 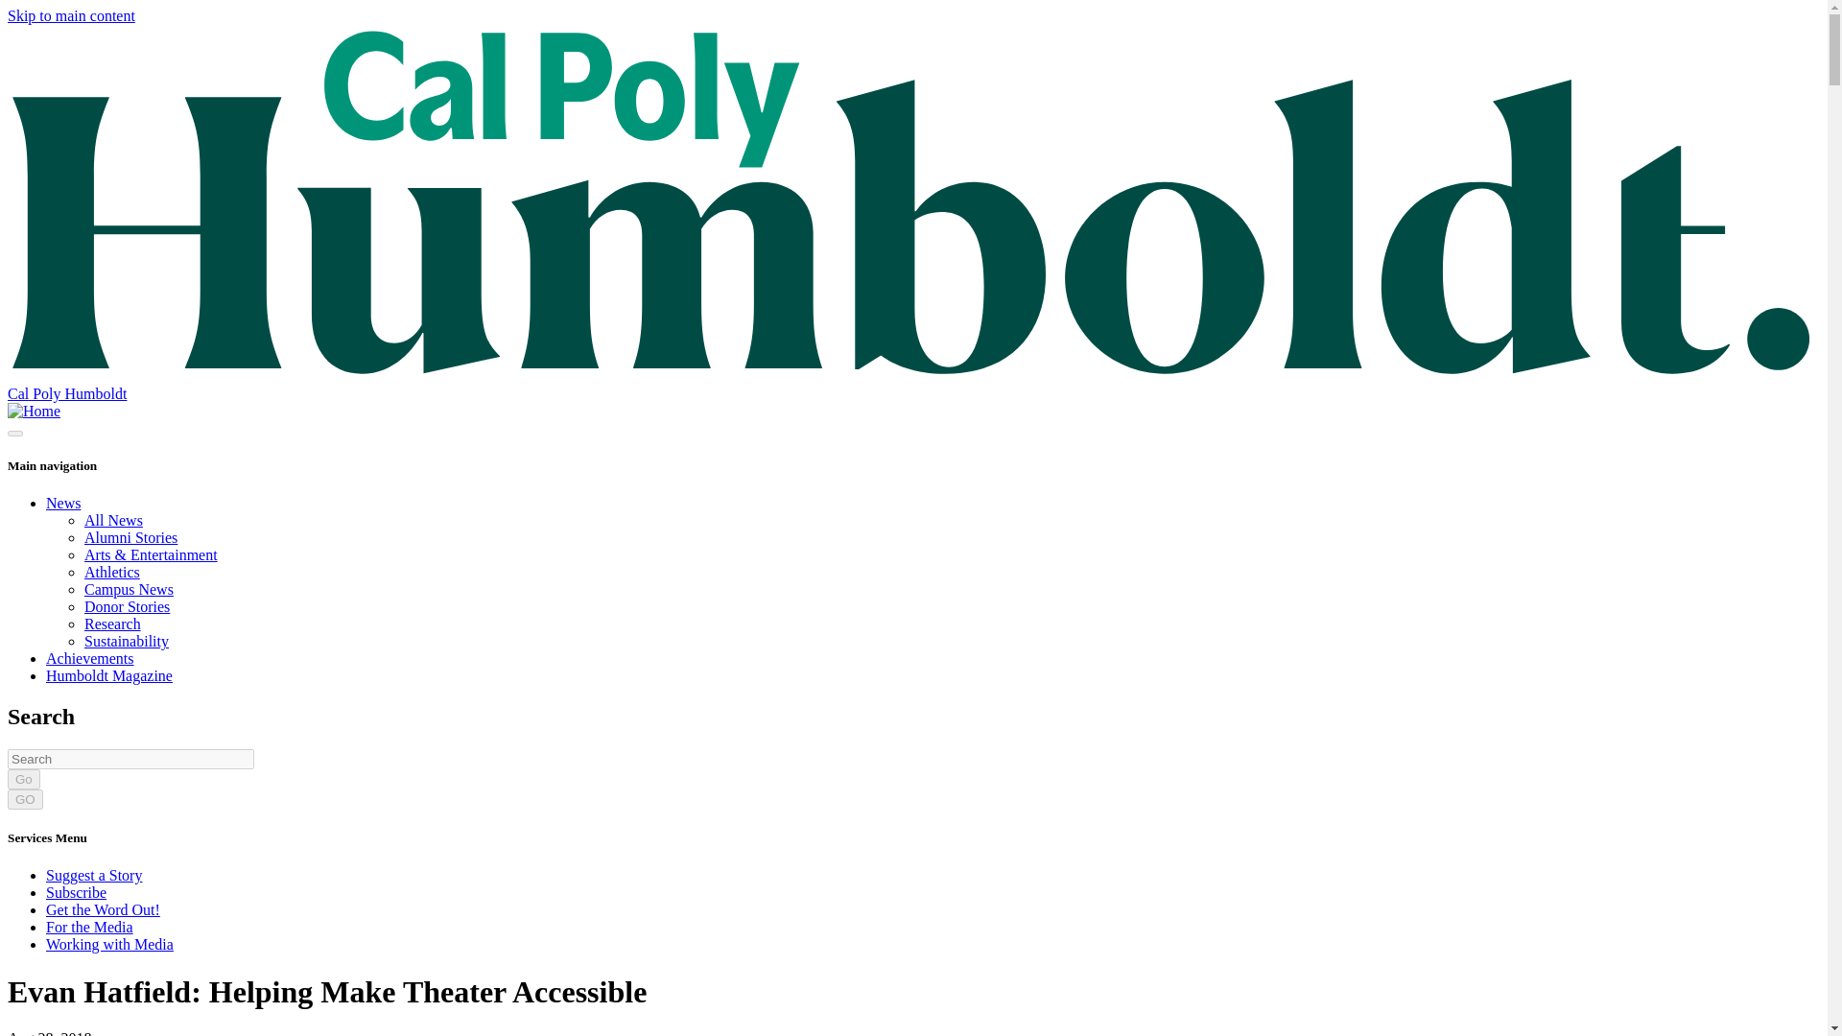 I want to click on Athletics, so click(x=111, y=572).